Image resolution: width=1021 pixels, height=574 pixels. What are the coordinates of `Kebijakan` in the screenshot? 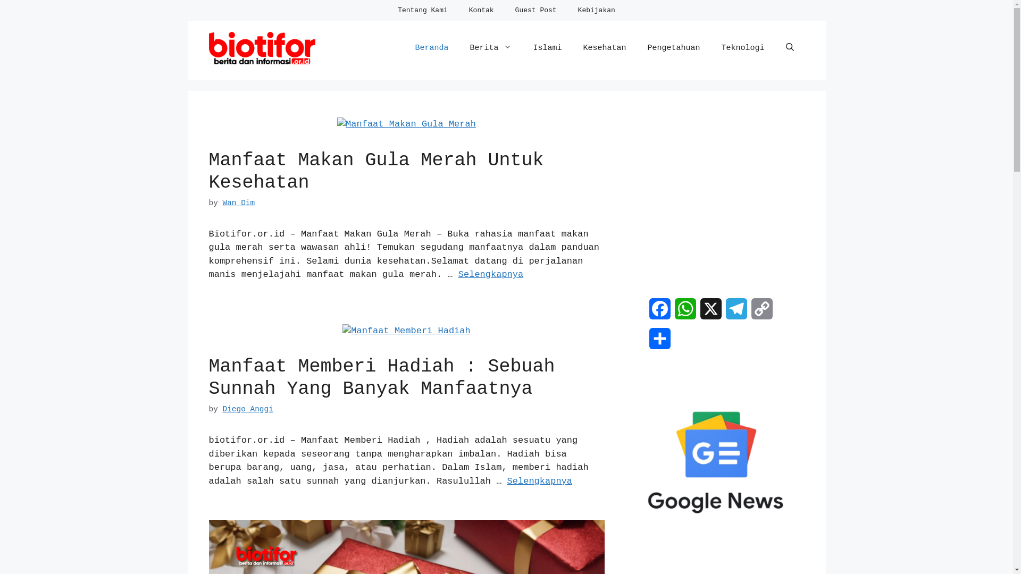 It's located at (597, 11).